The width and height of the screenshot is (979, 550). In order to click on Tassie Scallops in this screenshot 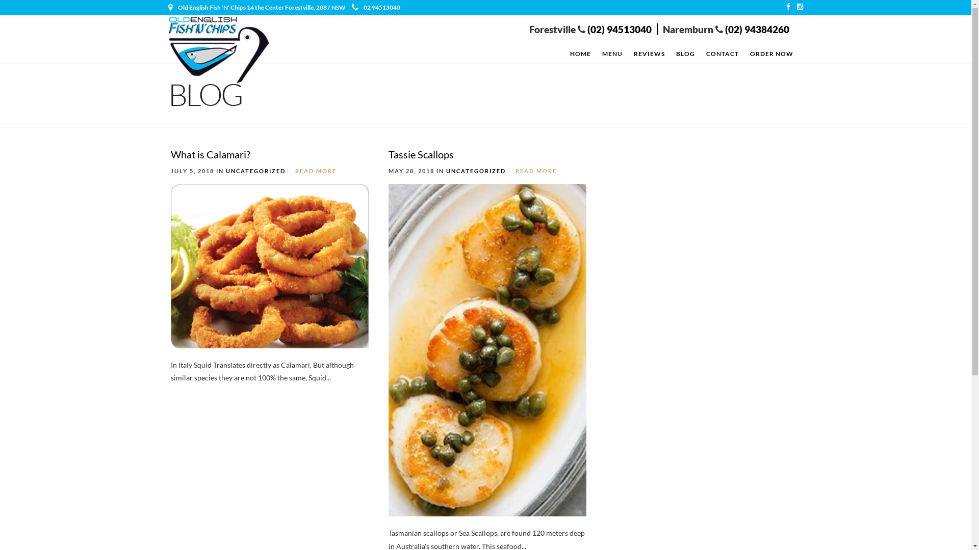, I will do `click(421, 154)`.